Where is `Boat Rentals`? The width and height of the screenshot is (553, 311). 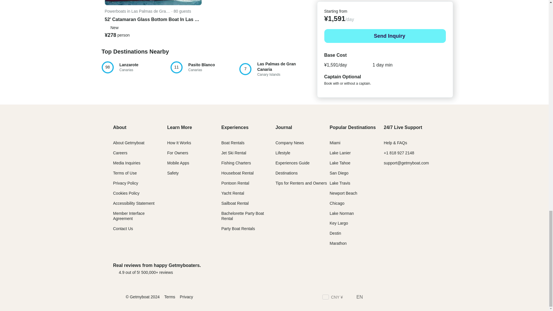 Boat Rentals is located at coordinates (233, 143).